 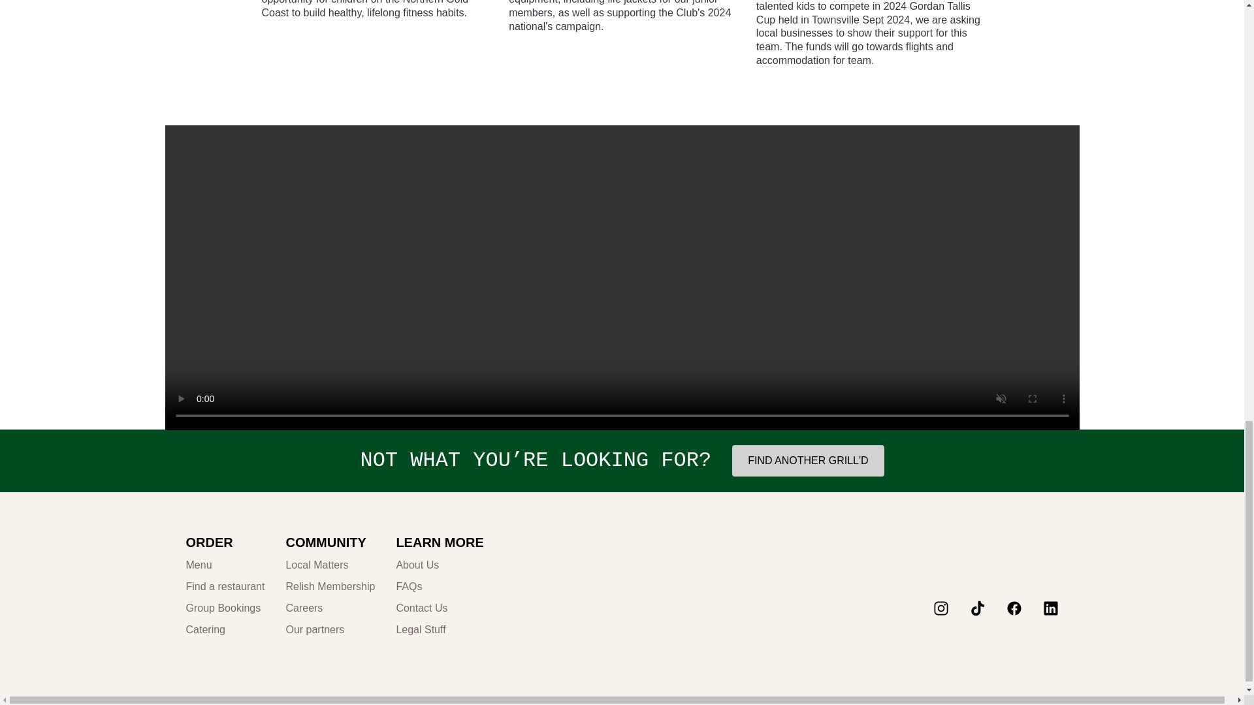 I want to click on Careers, so click(x=330, y=608).